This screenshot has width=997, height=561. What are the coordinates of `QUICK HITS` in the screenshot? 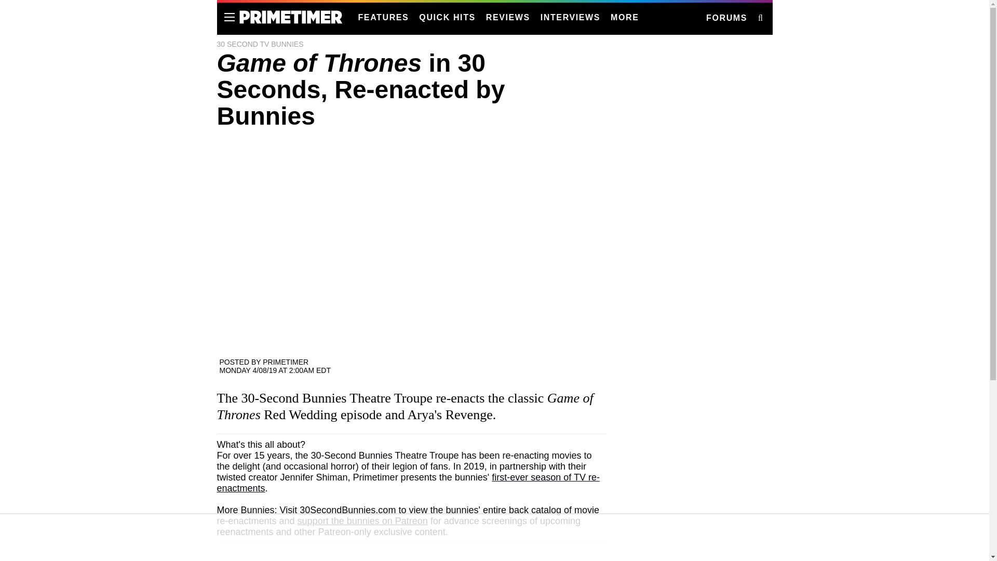 It's located at (447, 18).